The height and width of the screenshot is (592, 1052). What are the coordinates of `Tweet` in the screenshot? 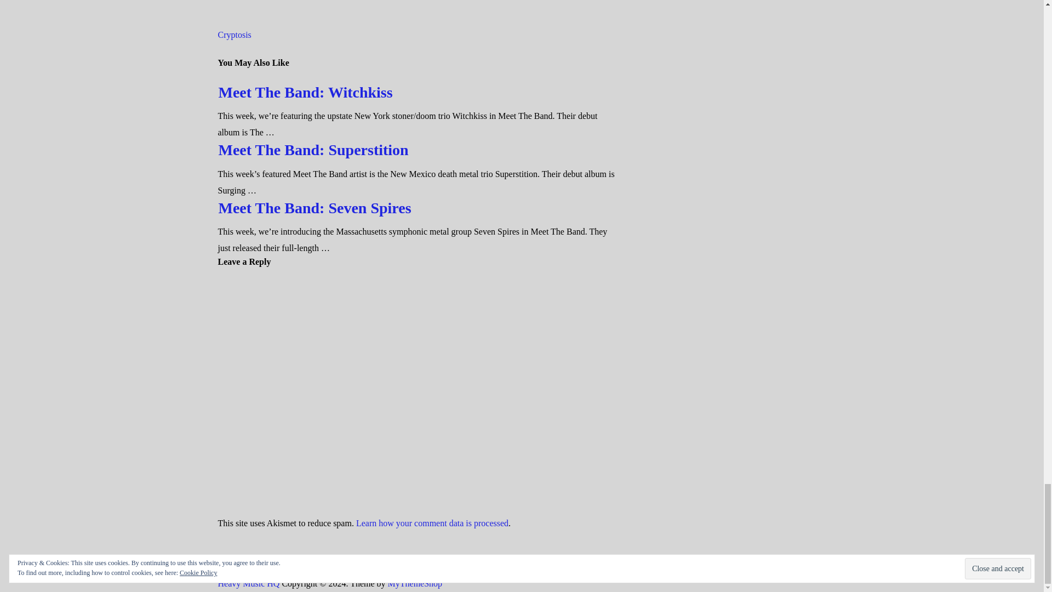 It's located at (251, 1).